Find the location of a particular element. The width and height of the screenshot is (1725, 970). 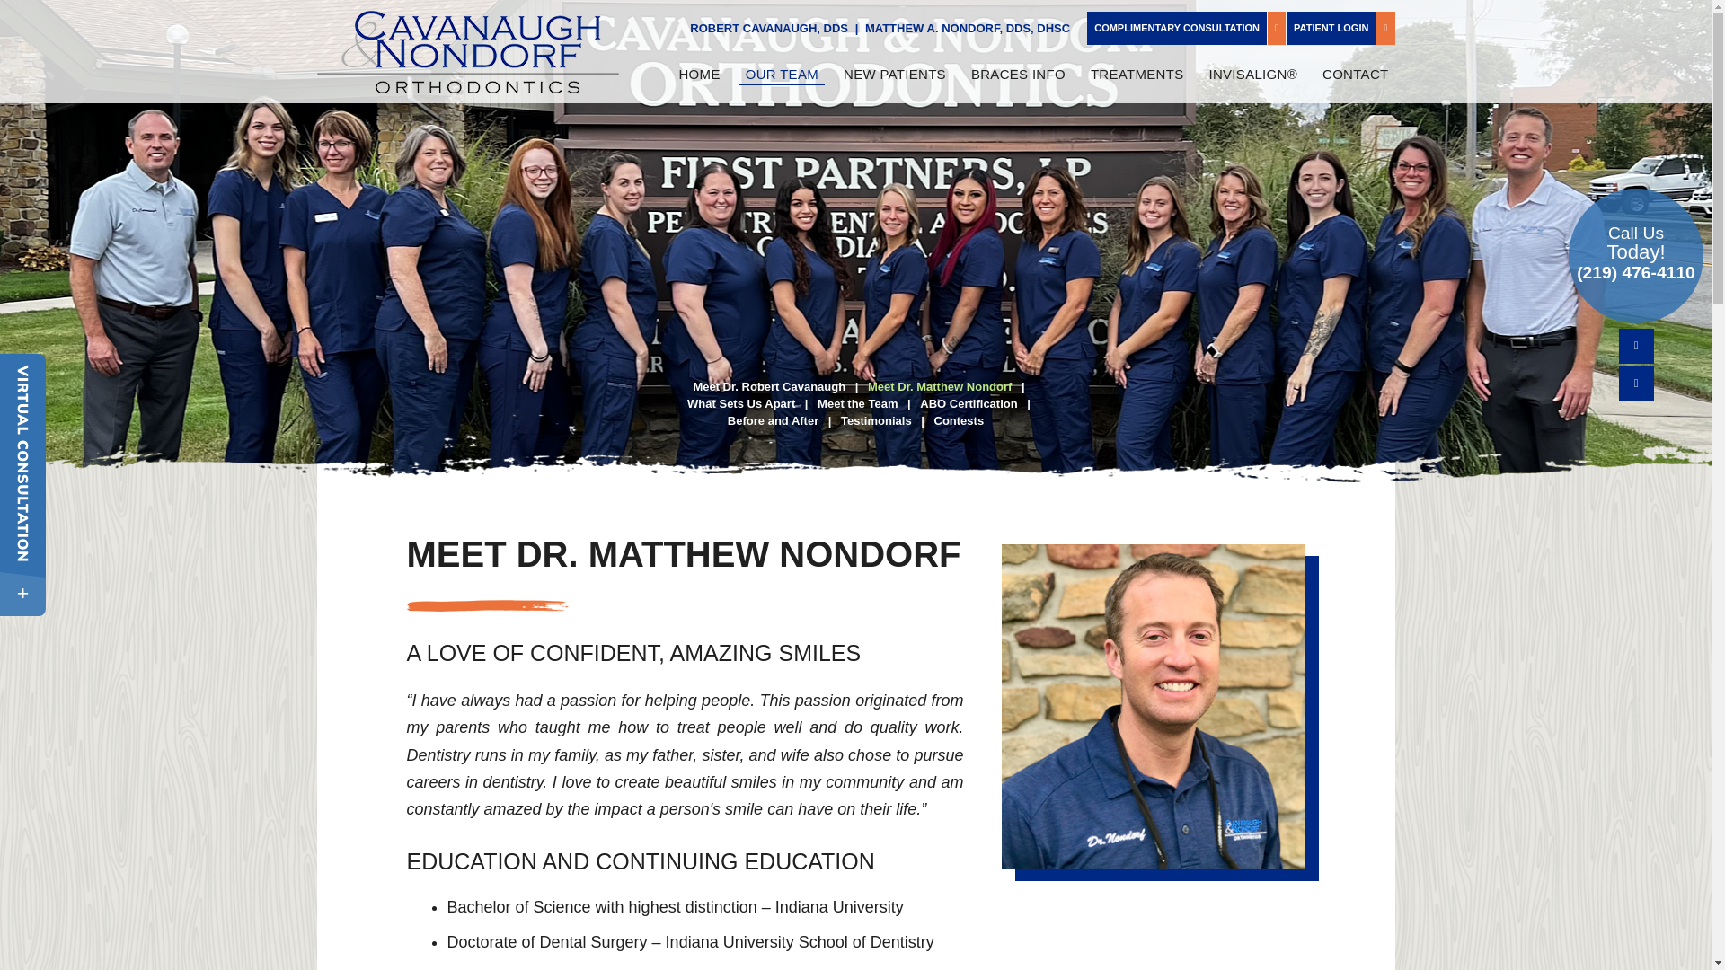

TREATMENTS is located at coordinates (1137, 74).